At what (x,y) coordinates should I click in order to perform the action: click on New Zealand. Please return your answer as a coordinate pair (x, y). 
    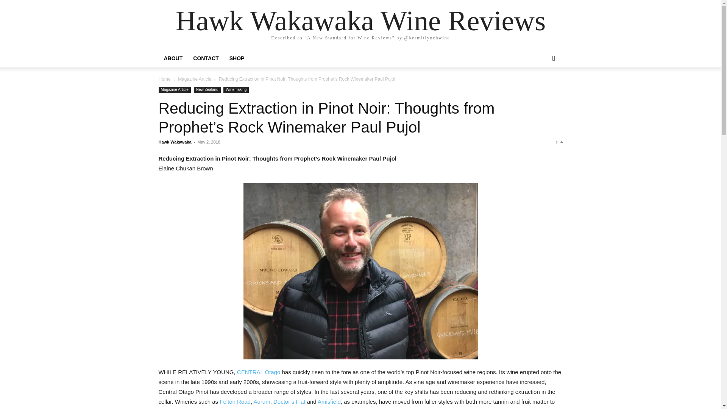
    Looking at the image, I should click on (207, 90).